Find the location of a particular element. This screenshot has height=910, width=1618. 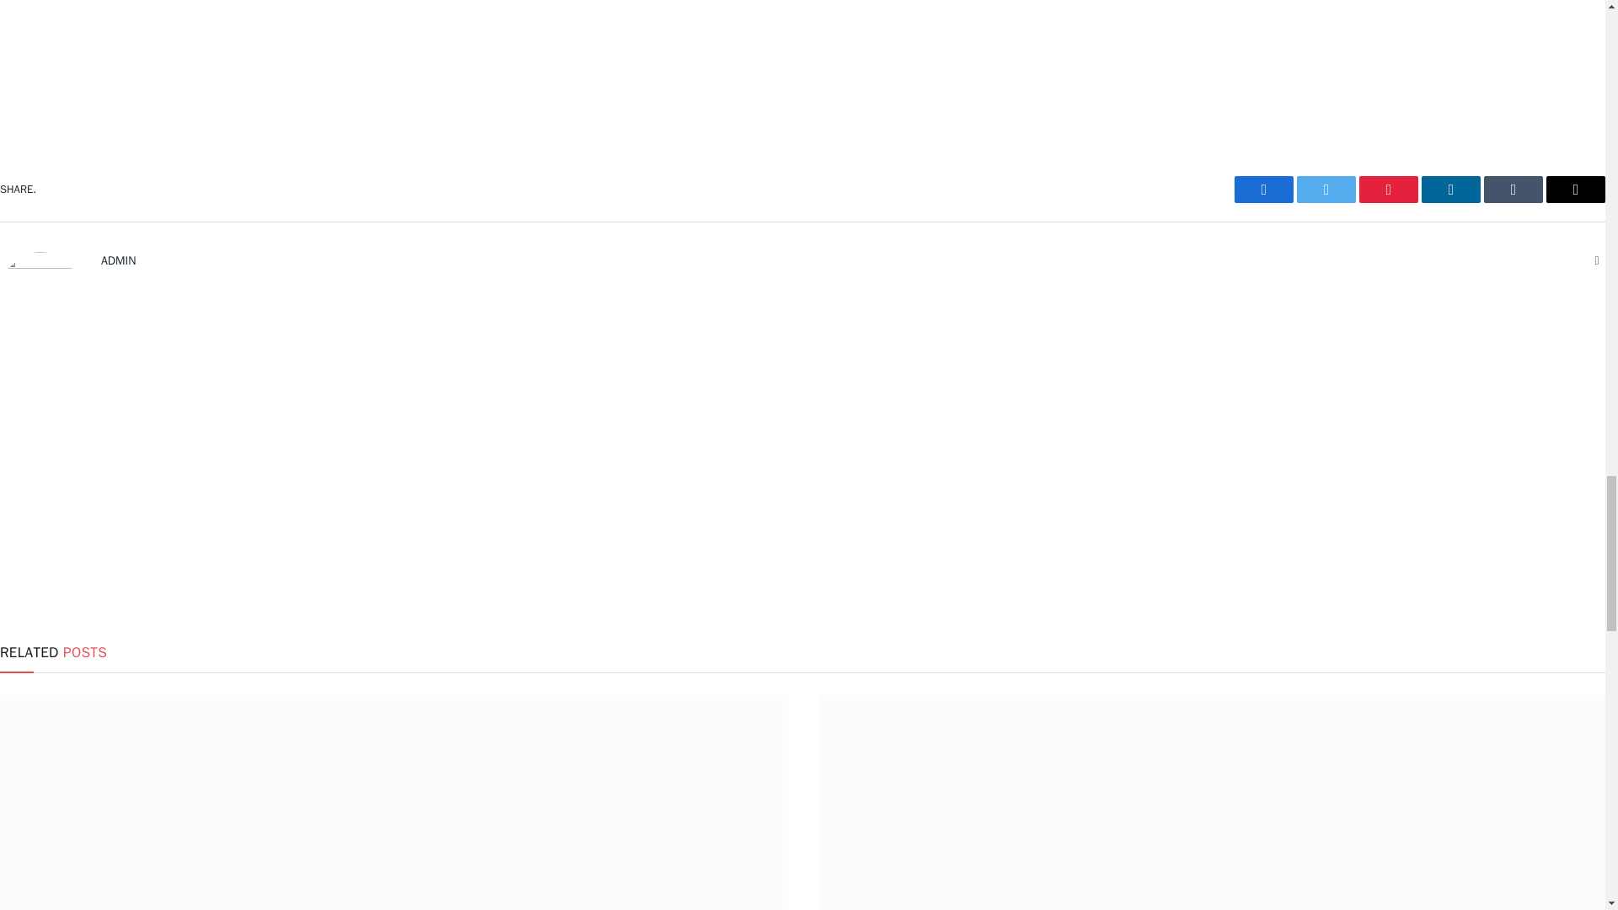

ADMIN is located at coordinates (118, 260).